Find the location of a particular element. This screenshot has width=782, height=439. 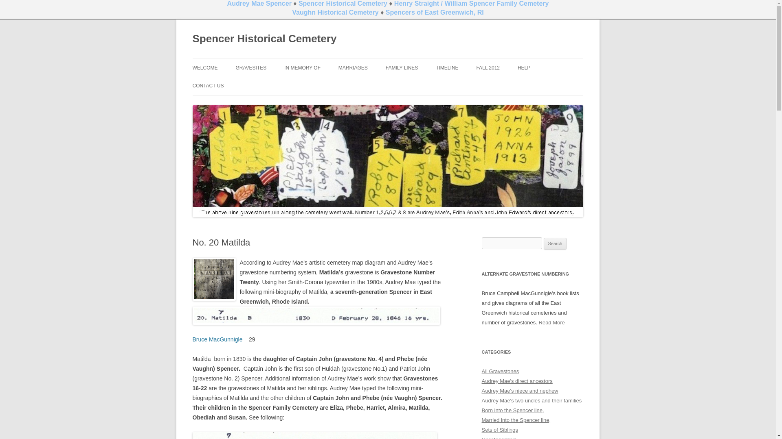

WELCOME is located at coordinates (204, 67).